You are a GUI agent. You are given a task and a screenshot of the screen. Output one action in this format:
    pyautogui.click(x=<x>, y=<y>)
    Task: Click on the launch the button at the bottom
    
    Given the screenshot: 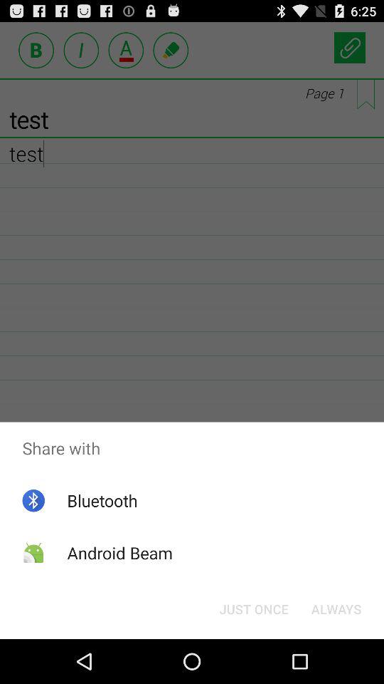 What is the action you would take?
    pyautogui.click(x=253, y=608)
    